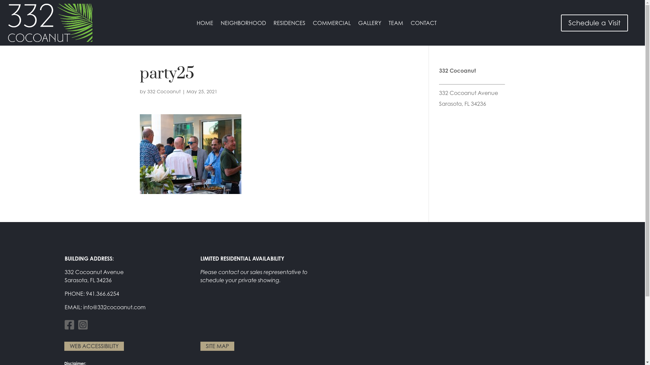 This screenshot has height=365, width=650. Describe the element at coordinates (94, 346) in the screenshot. I see `WEB ACCESSIBILITY` at that location.